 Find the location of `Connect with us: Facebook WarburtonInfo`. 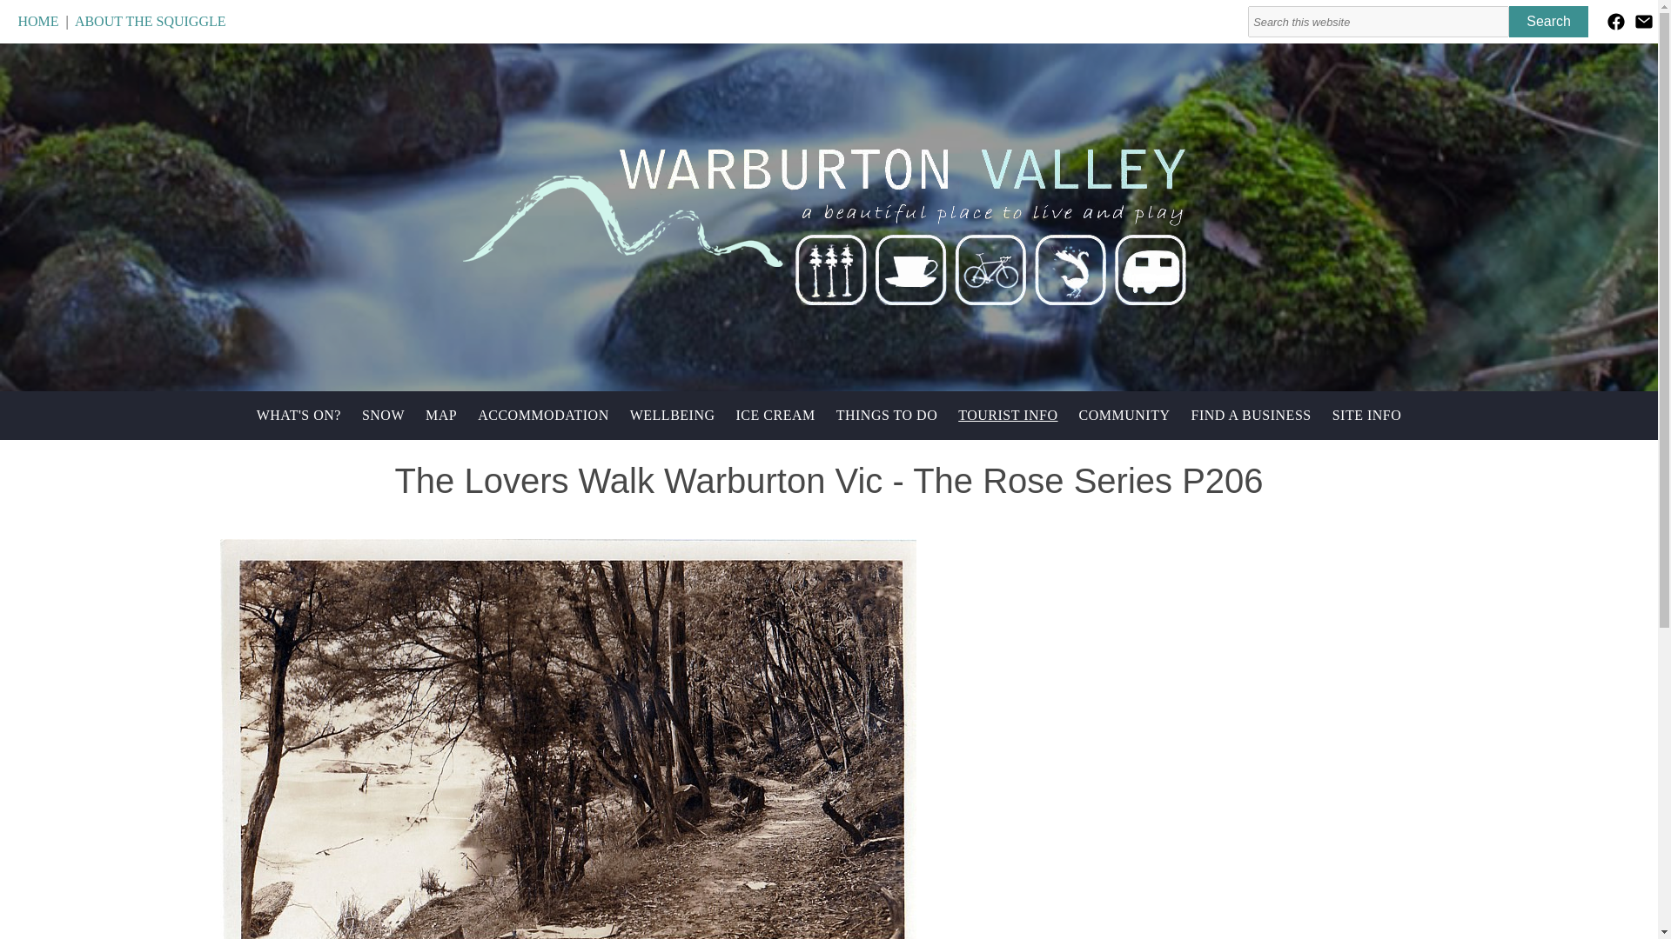

Connect with us: Facebook WarburtonInfo is located at coordinates (1616, 21).